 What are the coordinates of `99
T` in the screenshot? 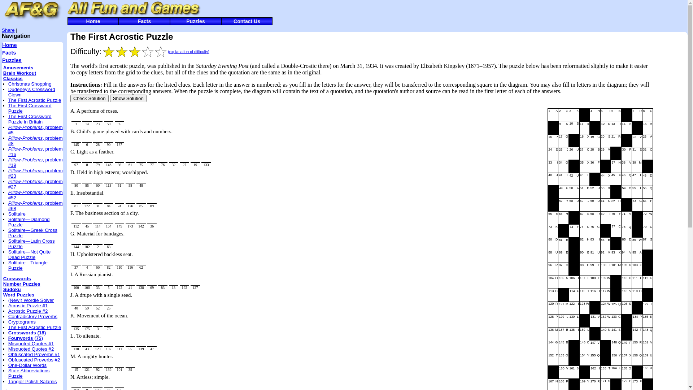 It's located at (595, 269).